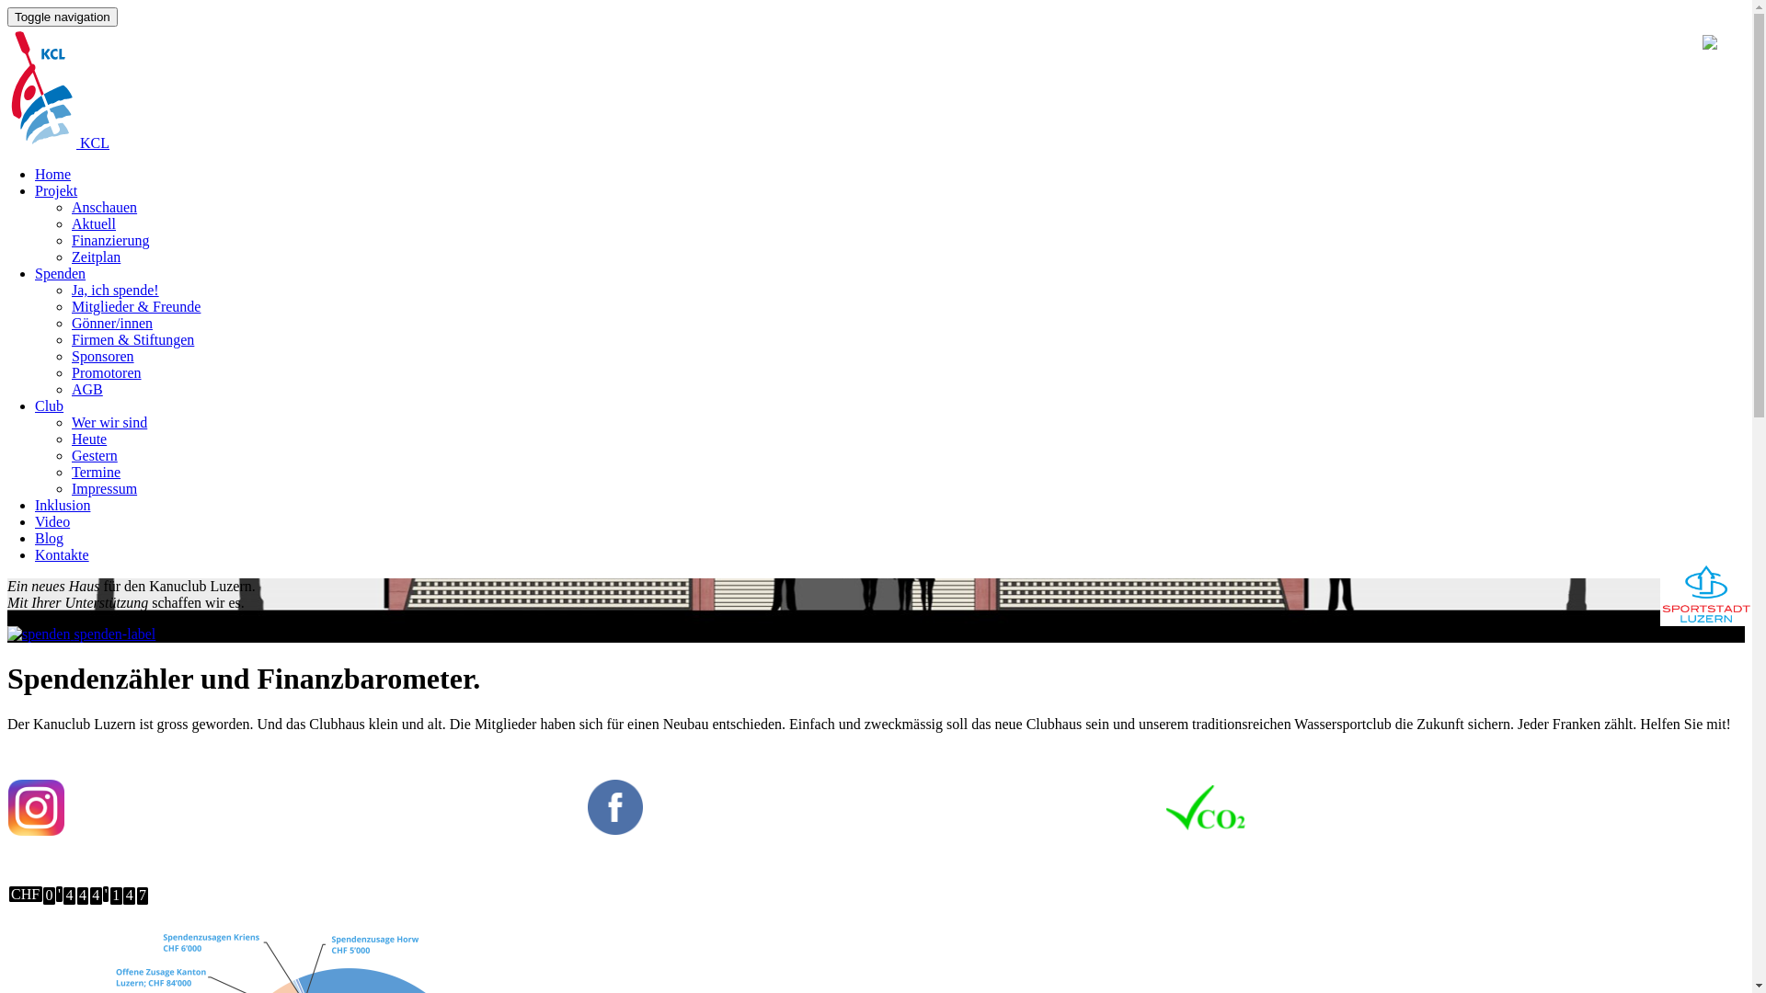 This screenshot has width=1766, height=993. Describe the element at coordinates (63, 506) in the screenshot. I see `Inklusion` at that location.